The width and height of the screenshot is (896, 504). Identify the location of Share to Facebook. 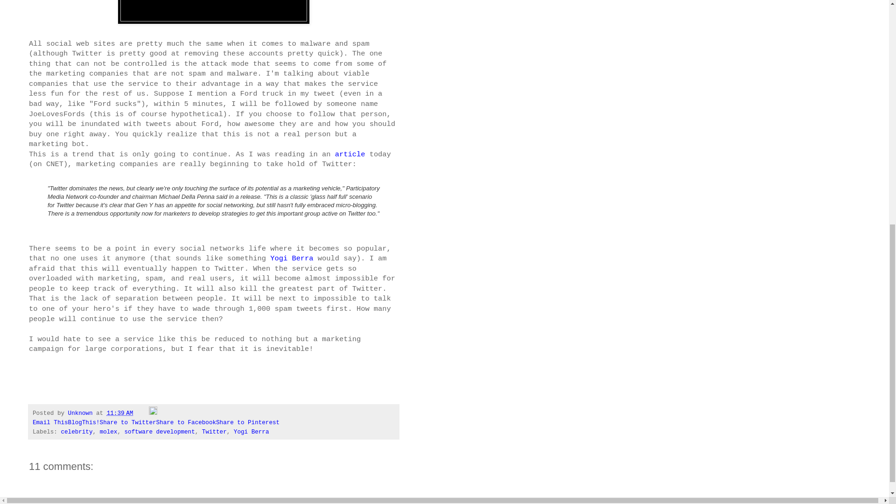
(186, 422).